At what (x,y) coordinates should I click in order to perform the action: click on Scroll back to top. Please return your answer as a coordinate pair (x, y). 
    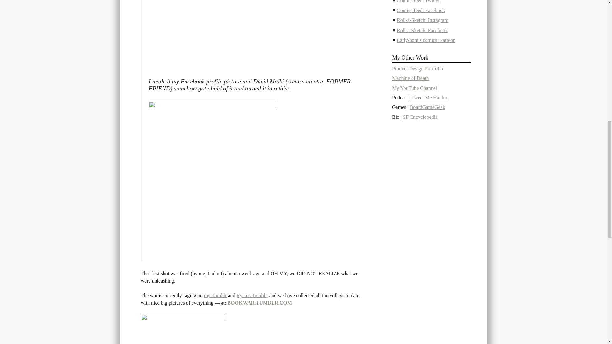
    Looking at the image, I should click on (586, 296).